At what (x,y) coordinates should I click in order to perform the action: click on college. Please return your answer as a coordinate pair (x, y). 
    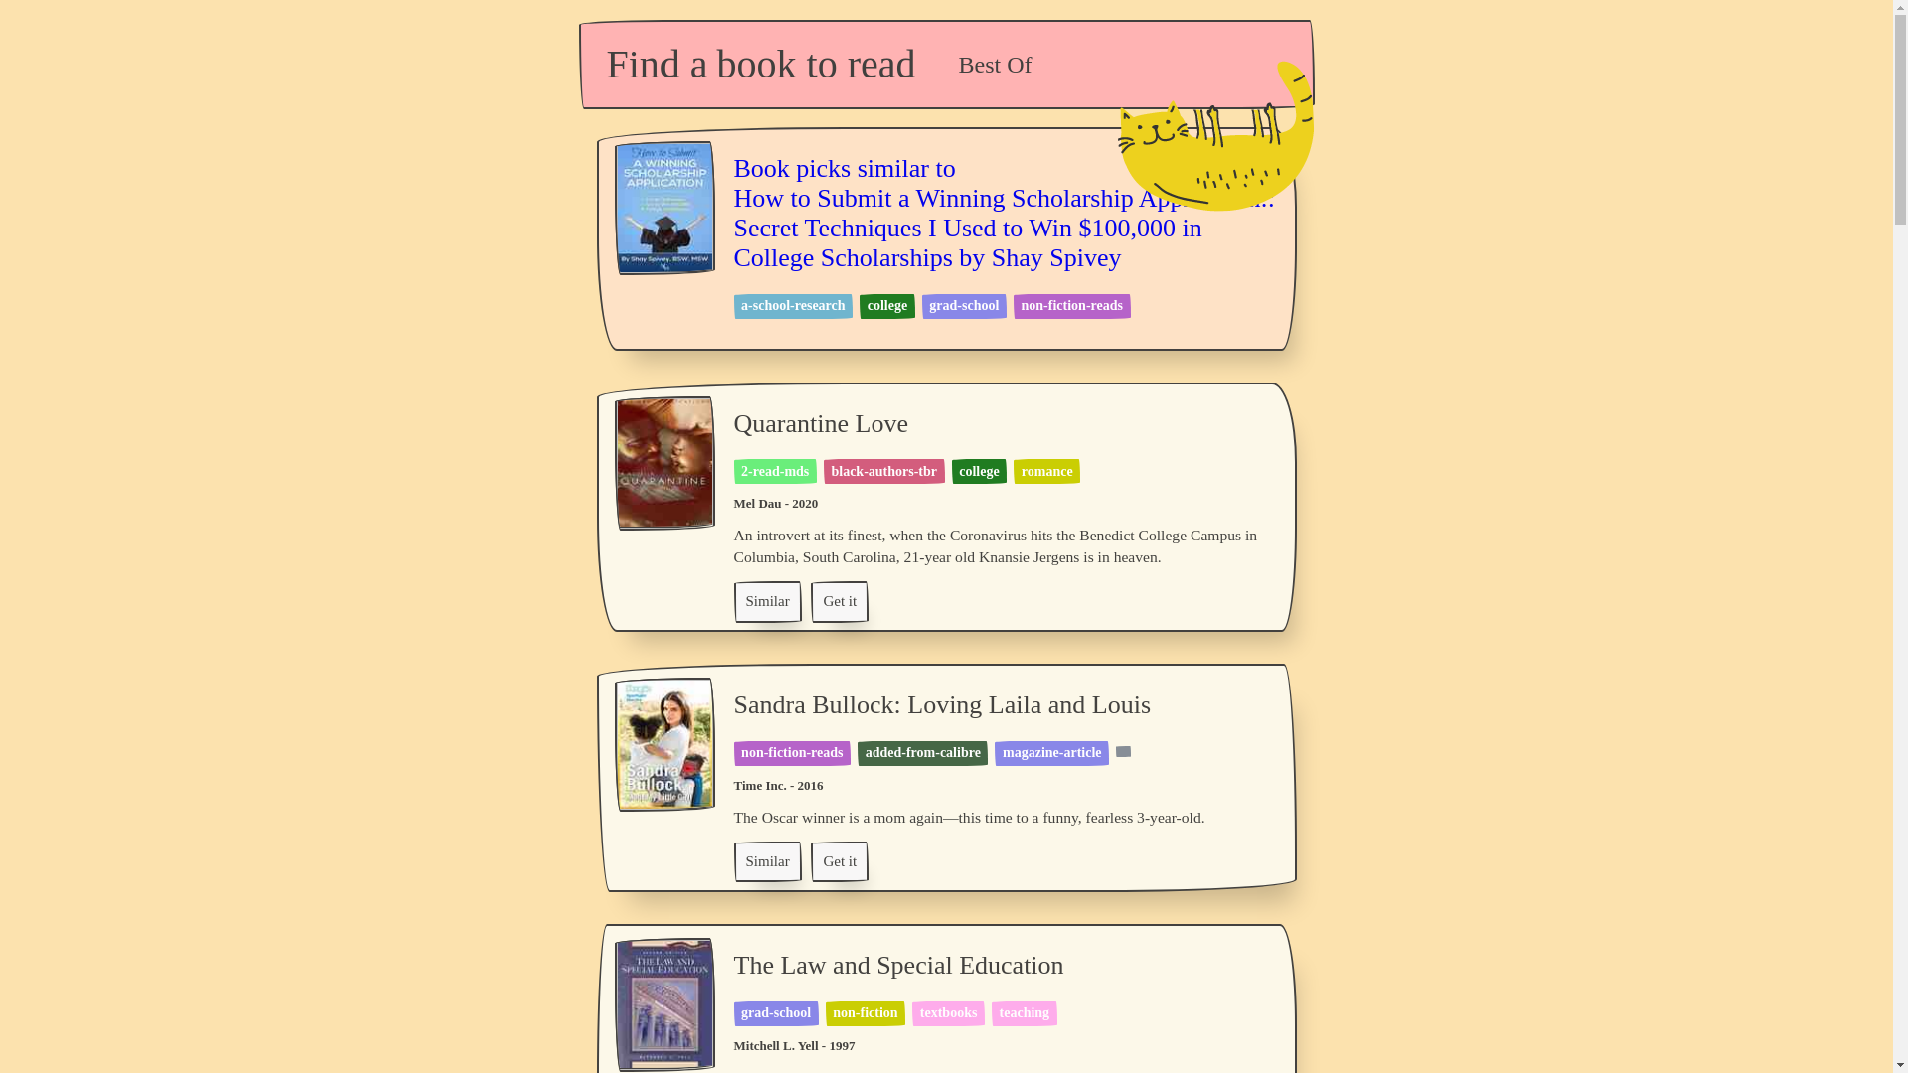
    Looking at the image, I should click on (978, 471).